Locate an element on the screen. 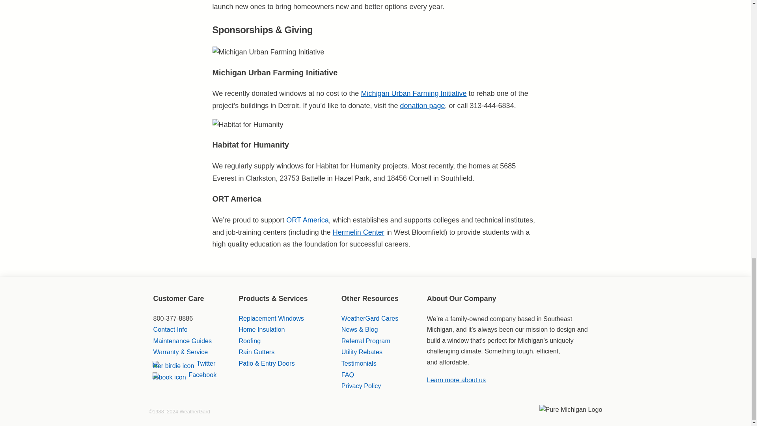 This screenshot has width=757, height=426. WeatherGard Cares is located at coordinates (370, 318).